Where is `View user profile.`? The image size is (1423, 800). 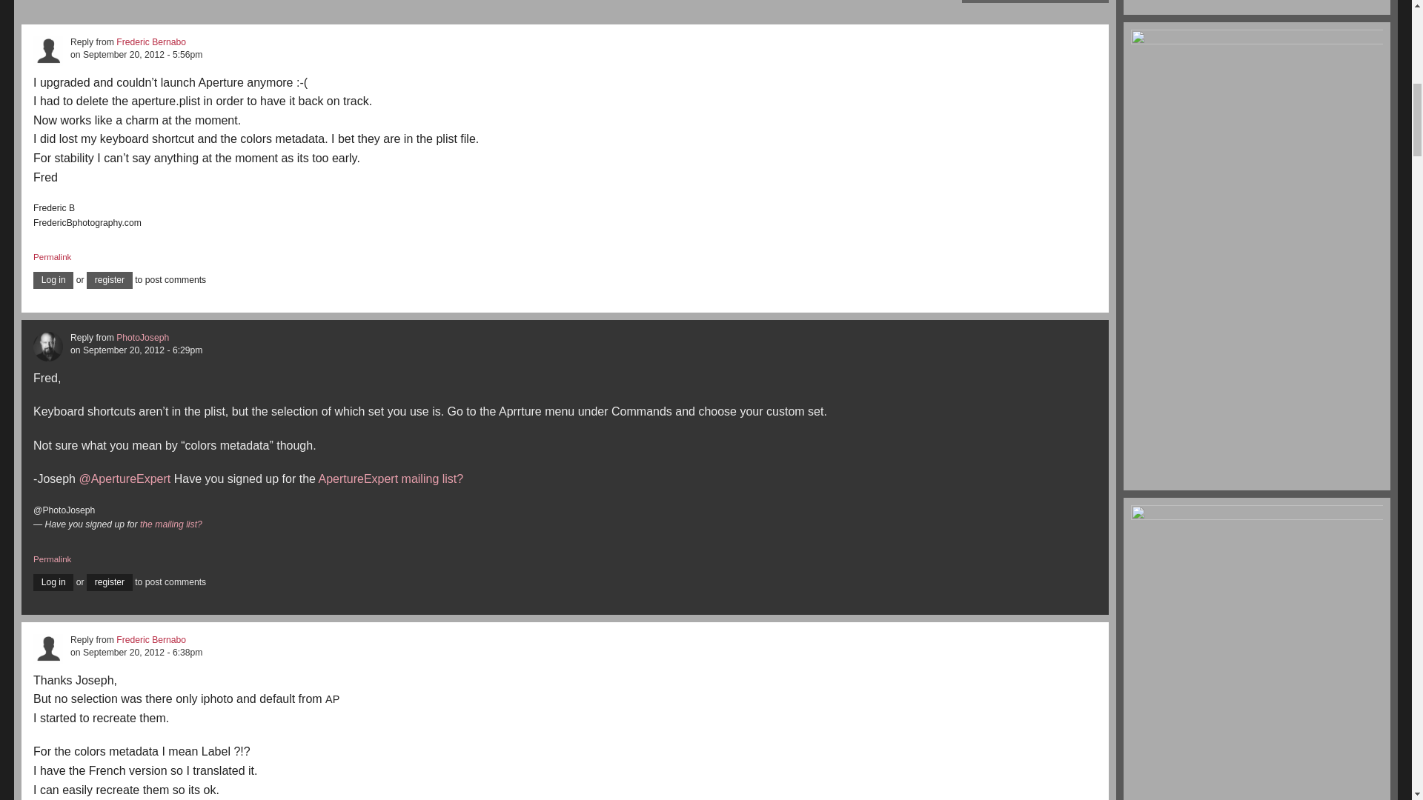
View user profile. is located at coordinates (47, 346).